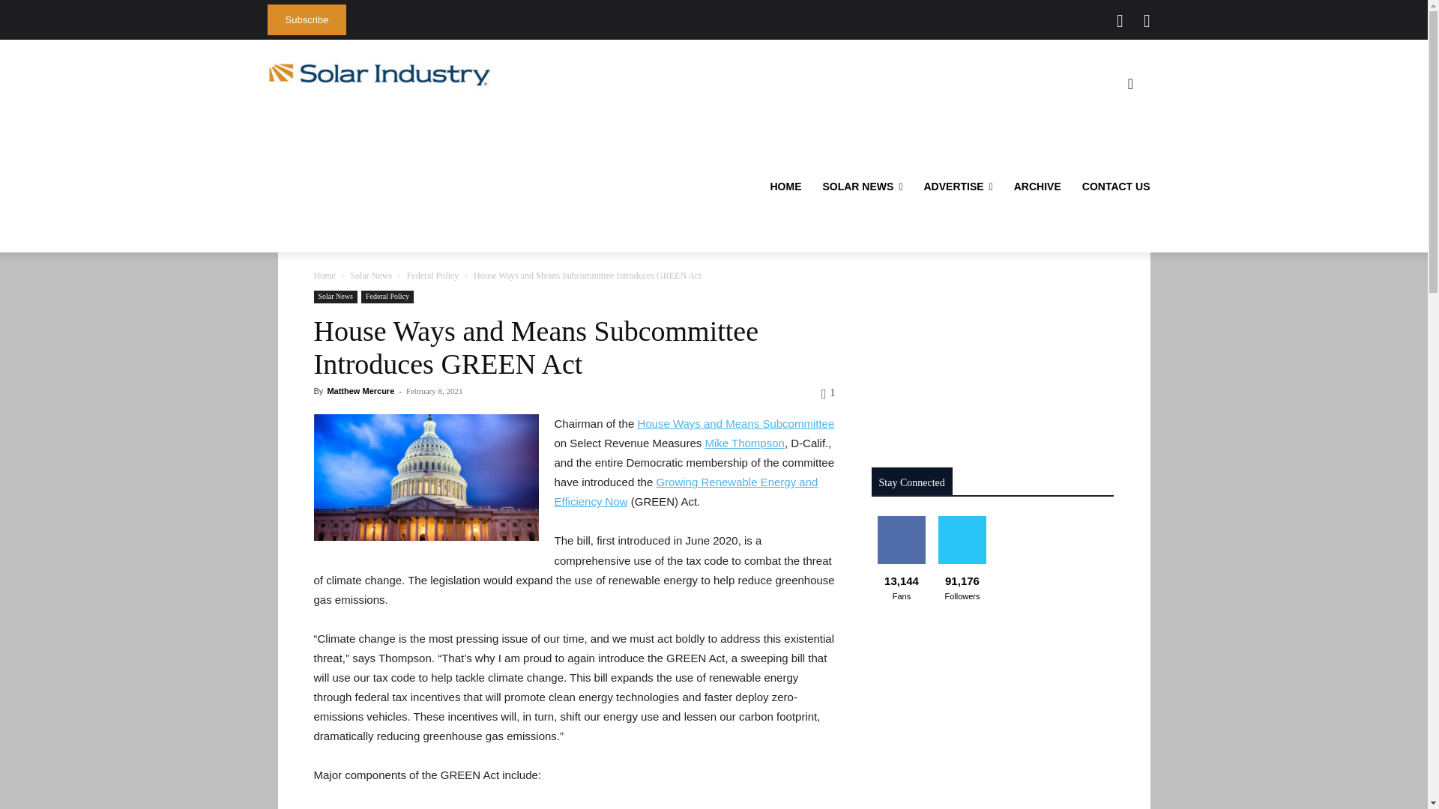 The width and height of the screenshot is (1439, 809). Describe the element at coordinates (1147, 21) in the screenshot. I see `Rss` at that location.